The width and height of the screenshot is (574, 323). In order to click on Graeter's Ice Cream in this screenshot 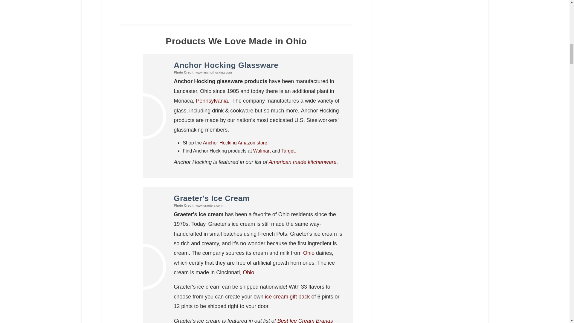, I will do `click(212, 198)`.